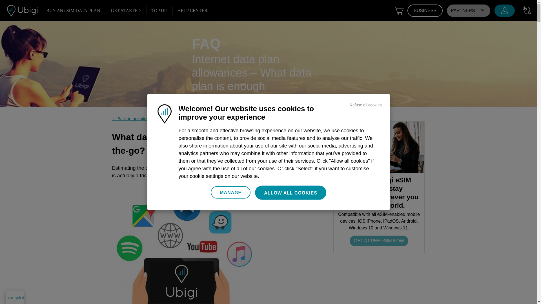 This screenshot has width=541, height=304. I want to click on MANAGE, so click(230, 193).